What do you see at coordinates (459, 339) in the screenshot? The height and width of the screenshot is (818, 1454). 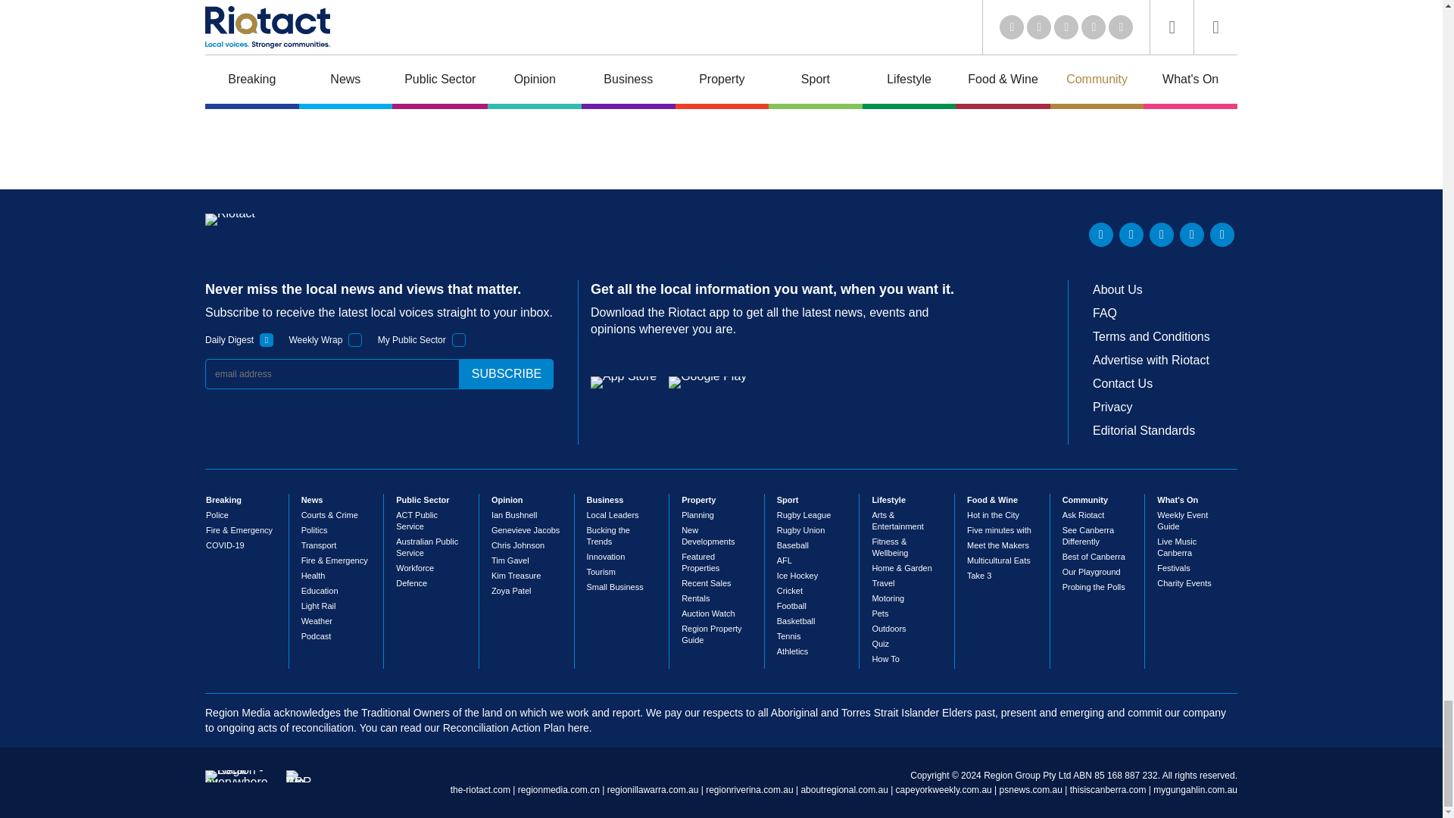 I see `1` at bounding box center [459, 339].